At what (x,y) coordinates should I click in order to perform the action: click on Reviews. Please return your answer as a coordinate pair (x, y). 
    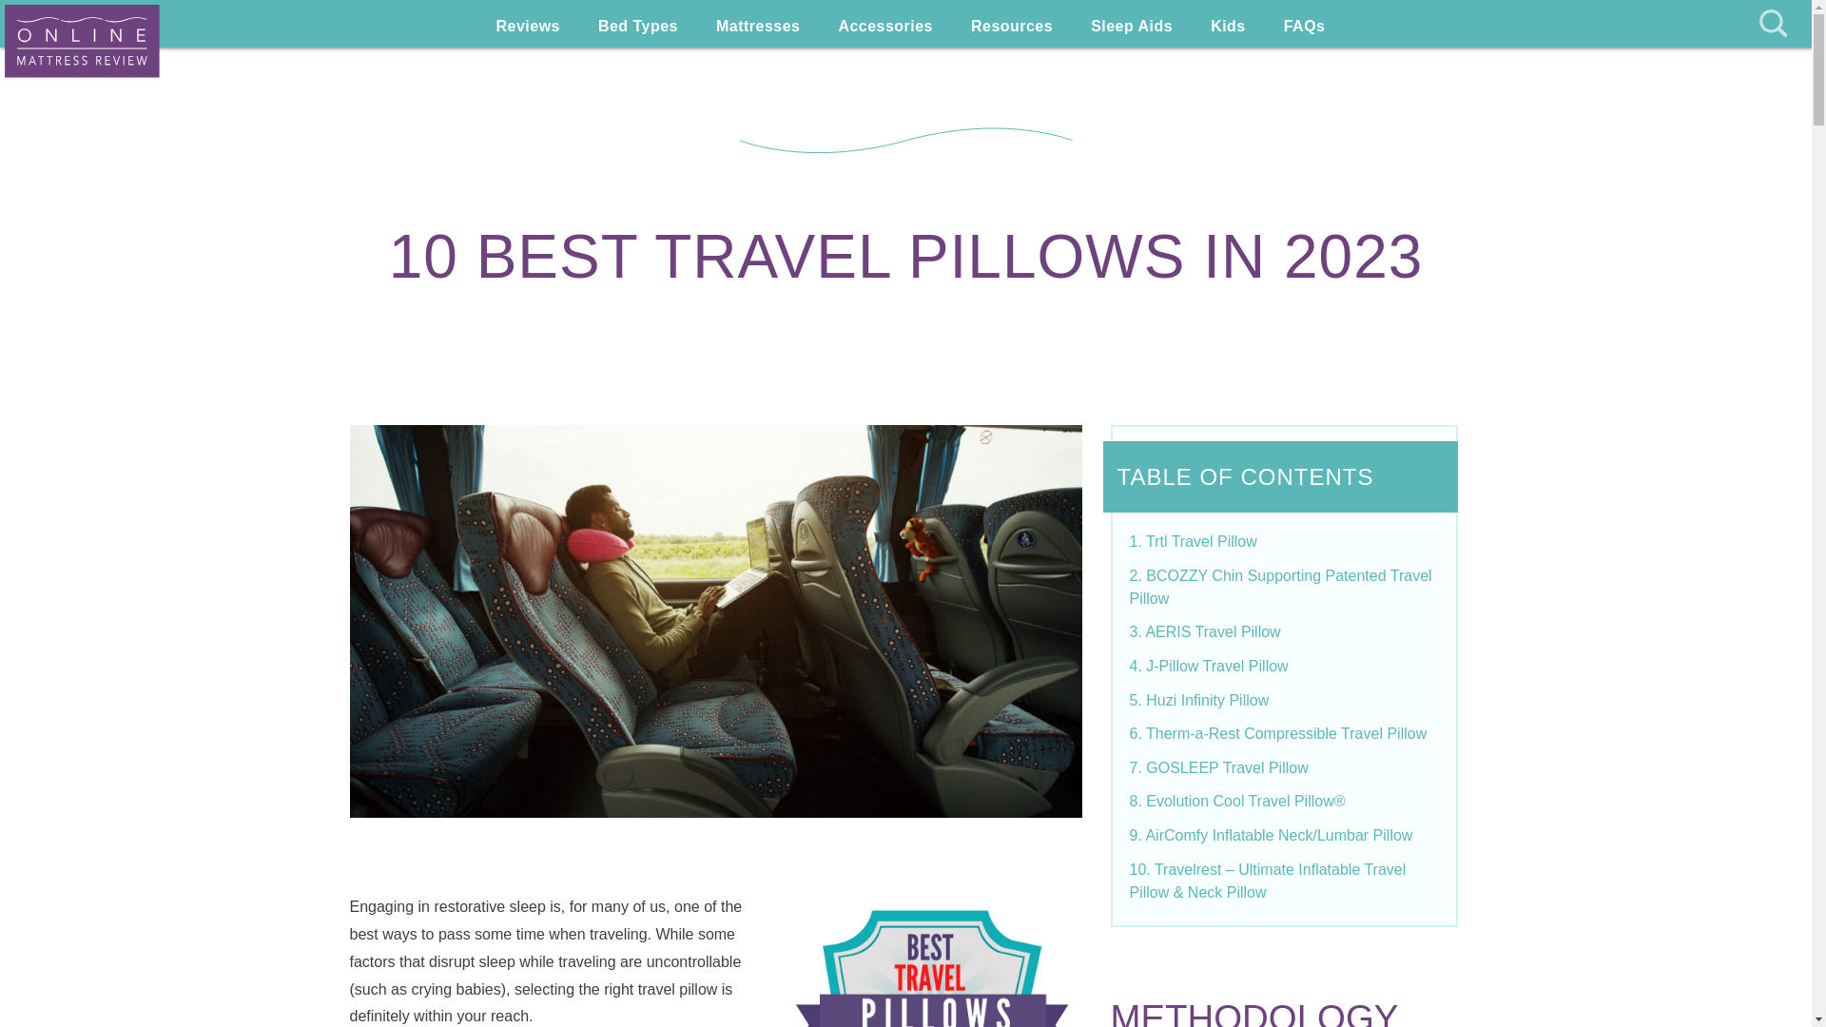
    Looking at the image, I should click on (527, 24).